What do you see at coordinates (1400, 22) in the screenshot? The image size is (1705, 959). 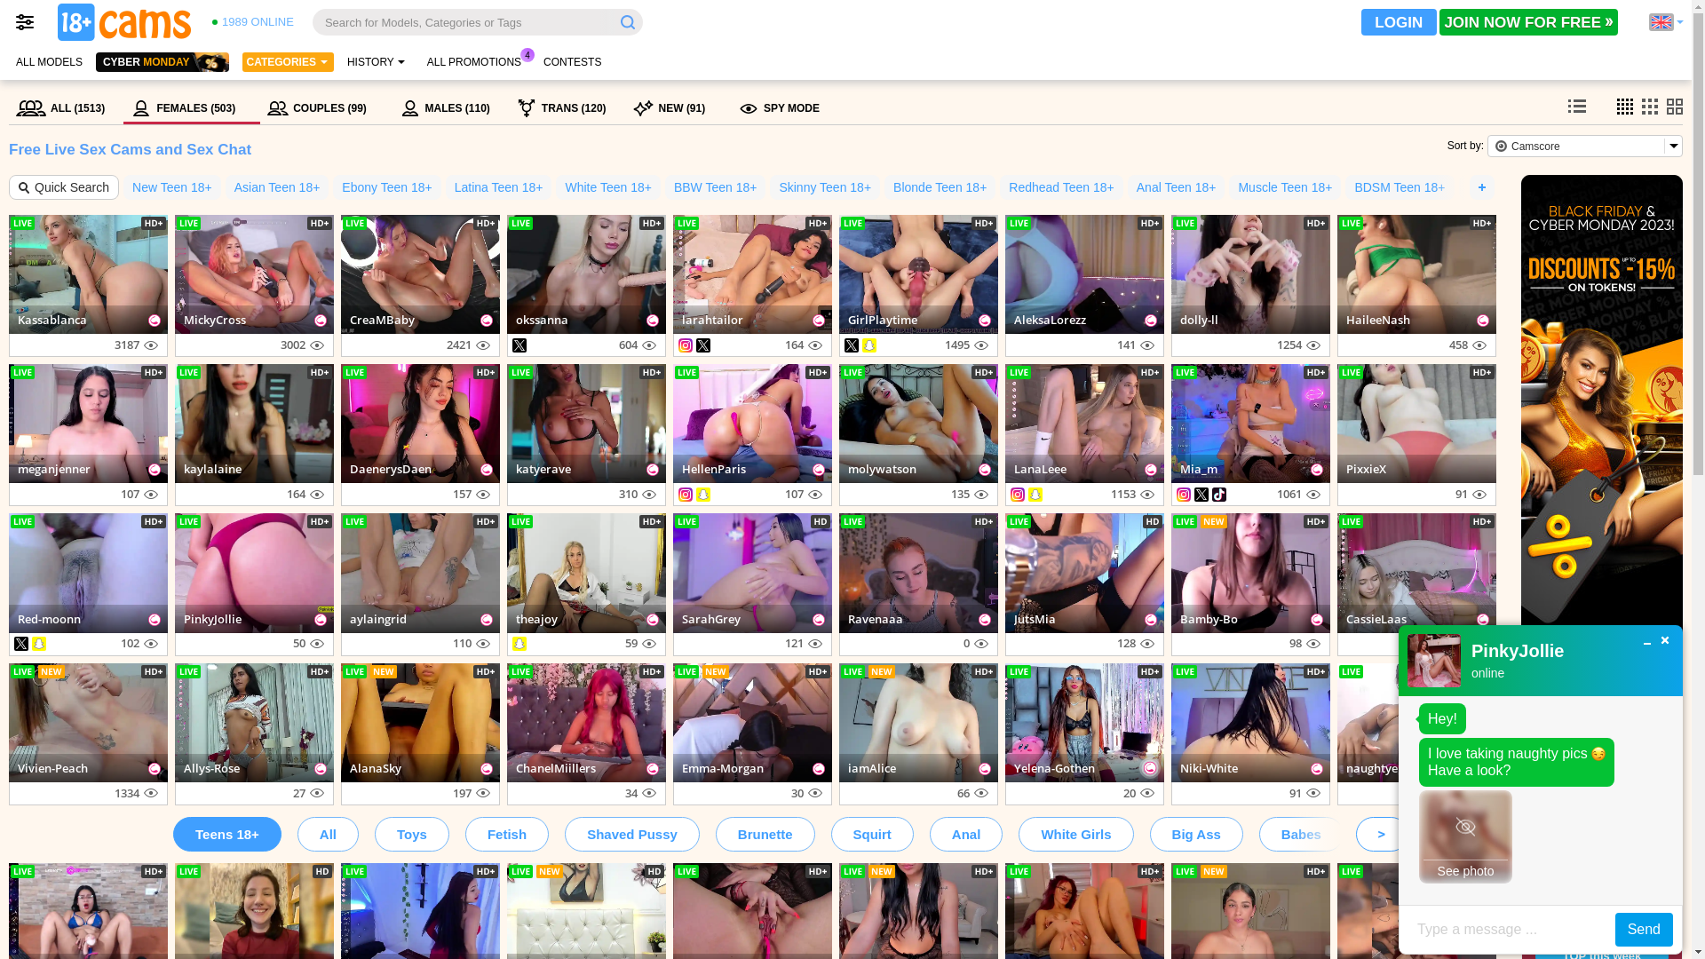 I see `LOGIN` at bounding box center [1400, 22].